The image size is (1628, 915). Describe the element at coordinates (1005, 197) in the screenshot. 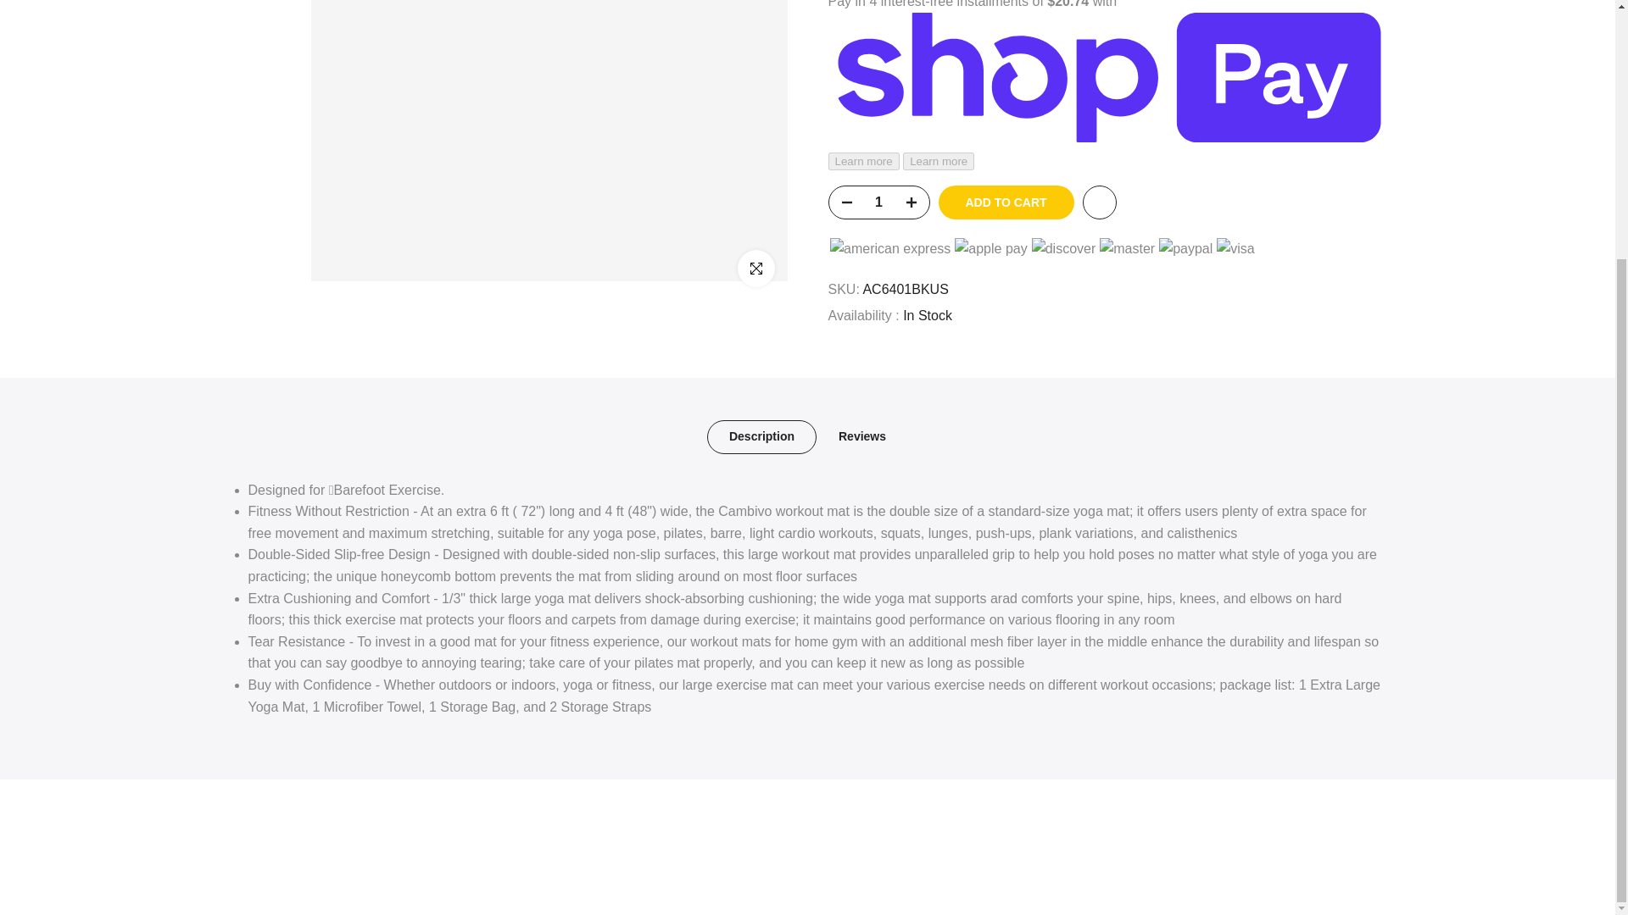

I see `ADD TO CART` at that location.